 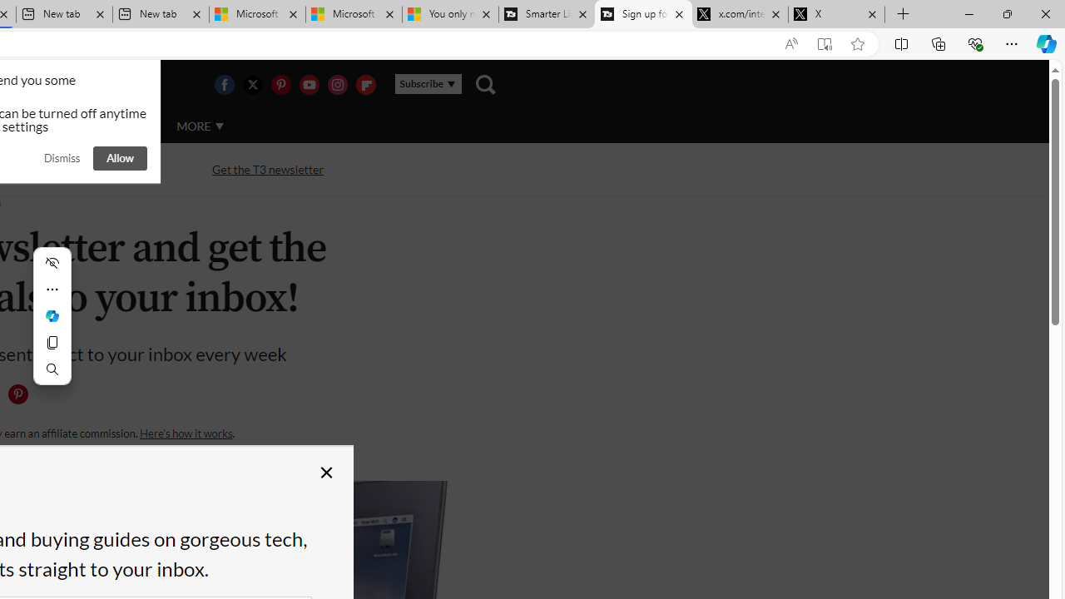 What do you see at coordinates (224, 85) in the screenshot?
I see `Visit us on Facebook` at bounding box center [224, 85].